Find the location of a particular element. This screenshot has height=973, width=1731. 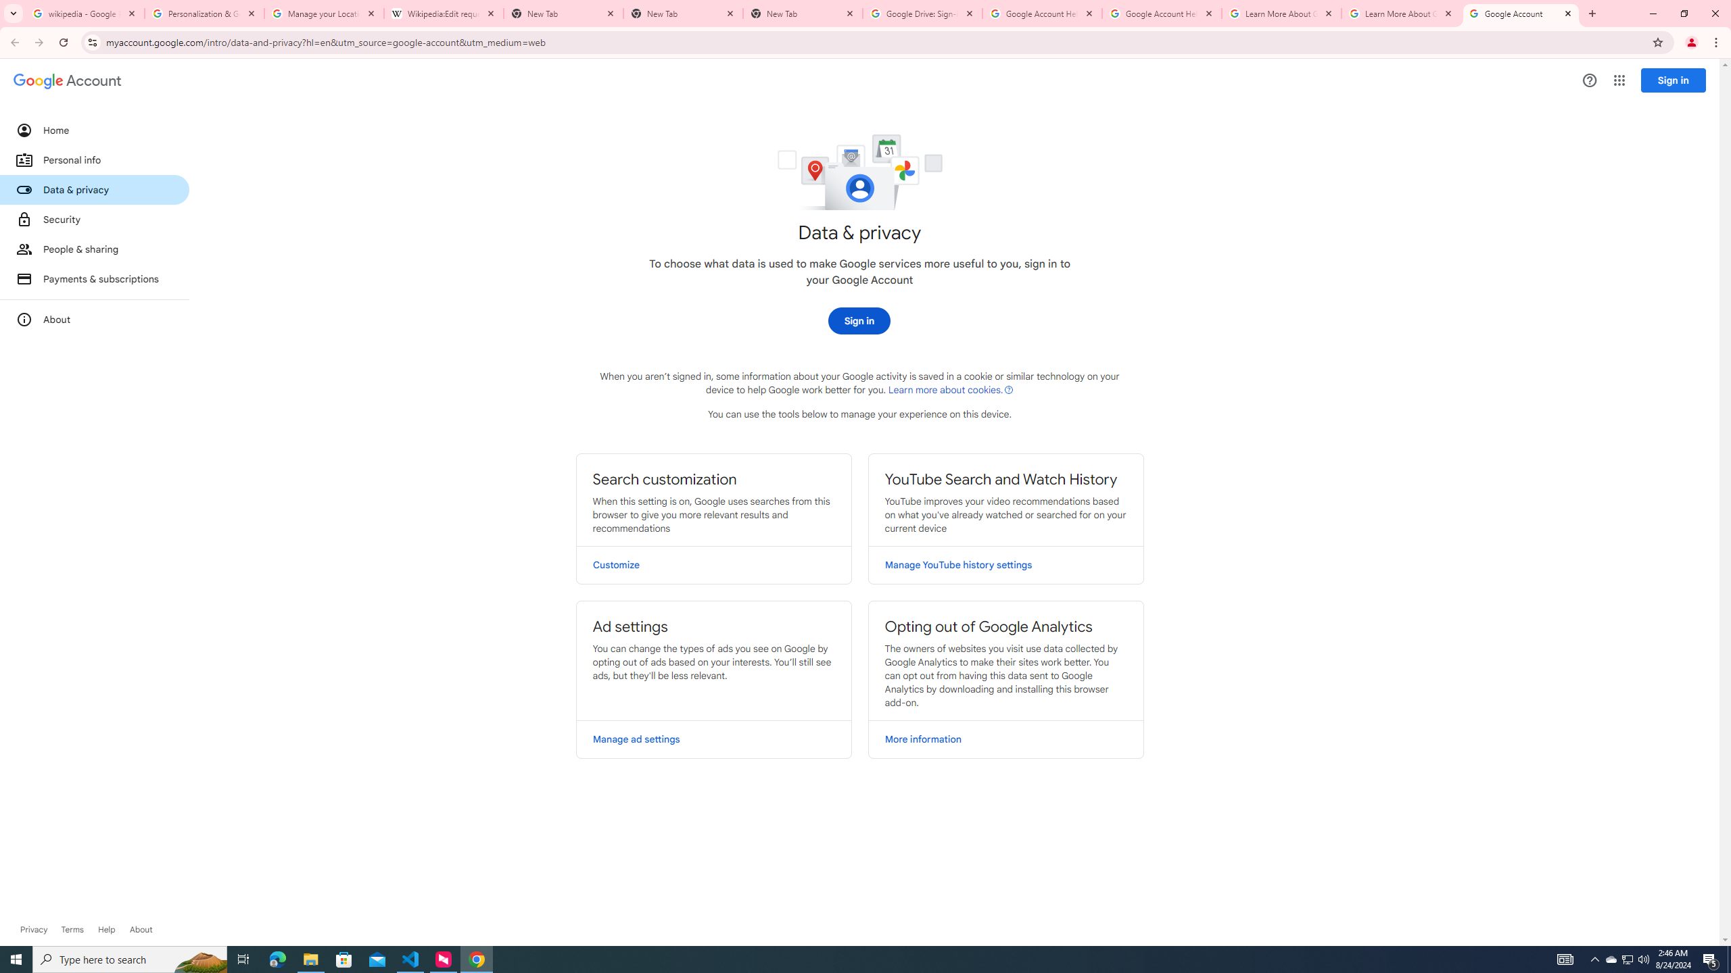

Google Account settings is located at coordinates (68, 81).